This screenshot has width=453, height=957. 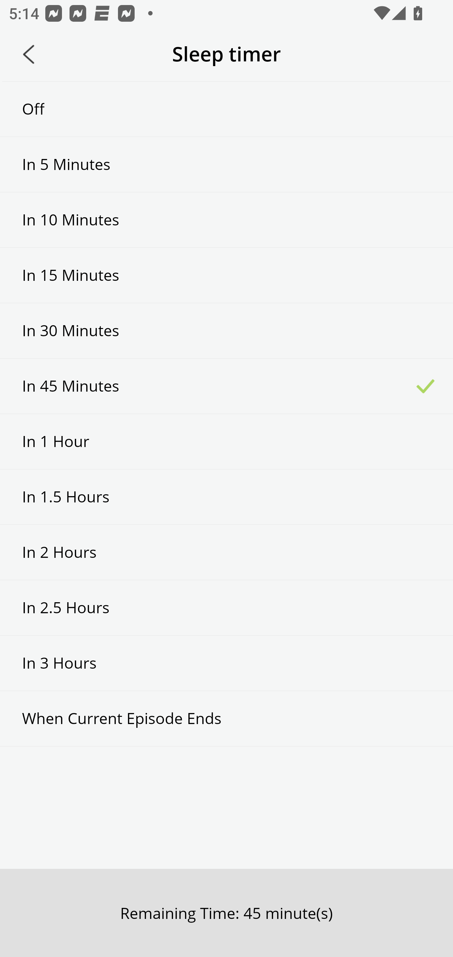 What do you see at coordinates (226, 220) in the screenshot?
I see `In 10 Minutes` at bounding box center [226, 220].